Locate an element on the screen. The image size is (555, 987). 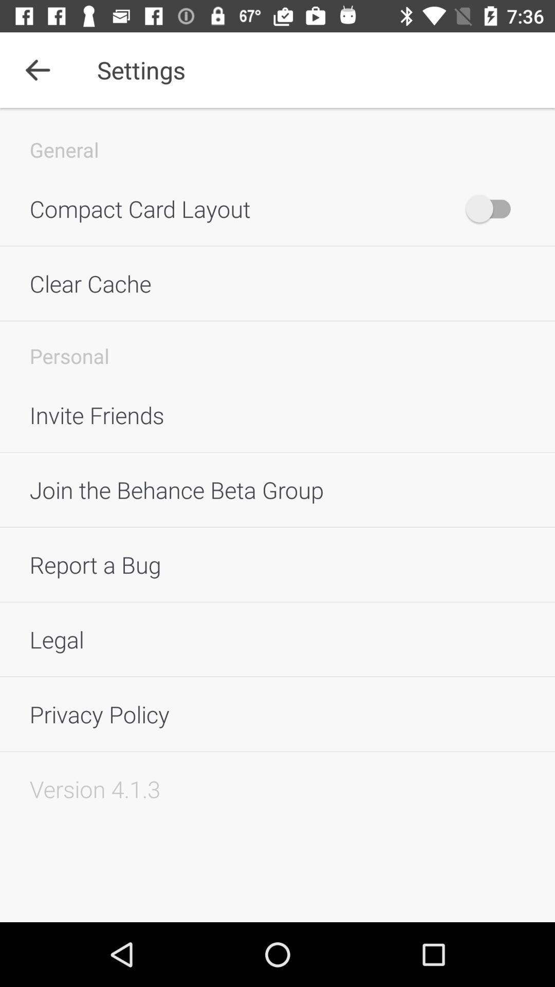
choose the icon below the personal icon is located at coordinates (277, 415).